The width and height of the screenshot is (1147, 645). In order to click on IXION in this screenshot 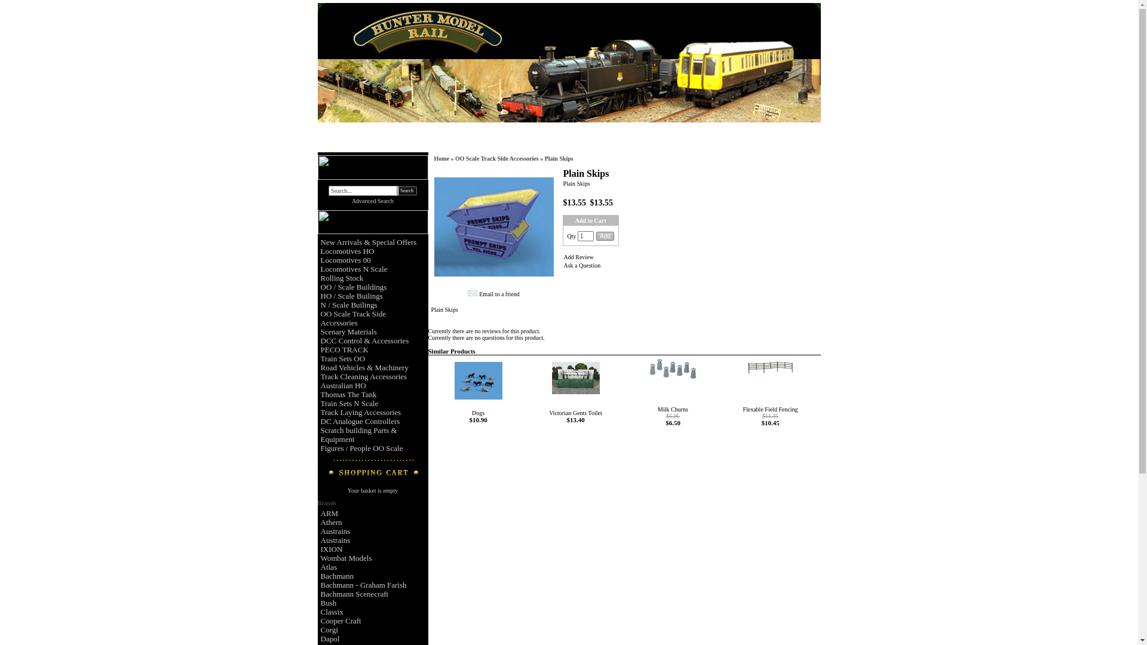, I will do `click(332, 549)`.